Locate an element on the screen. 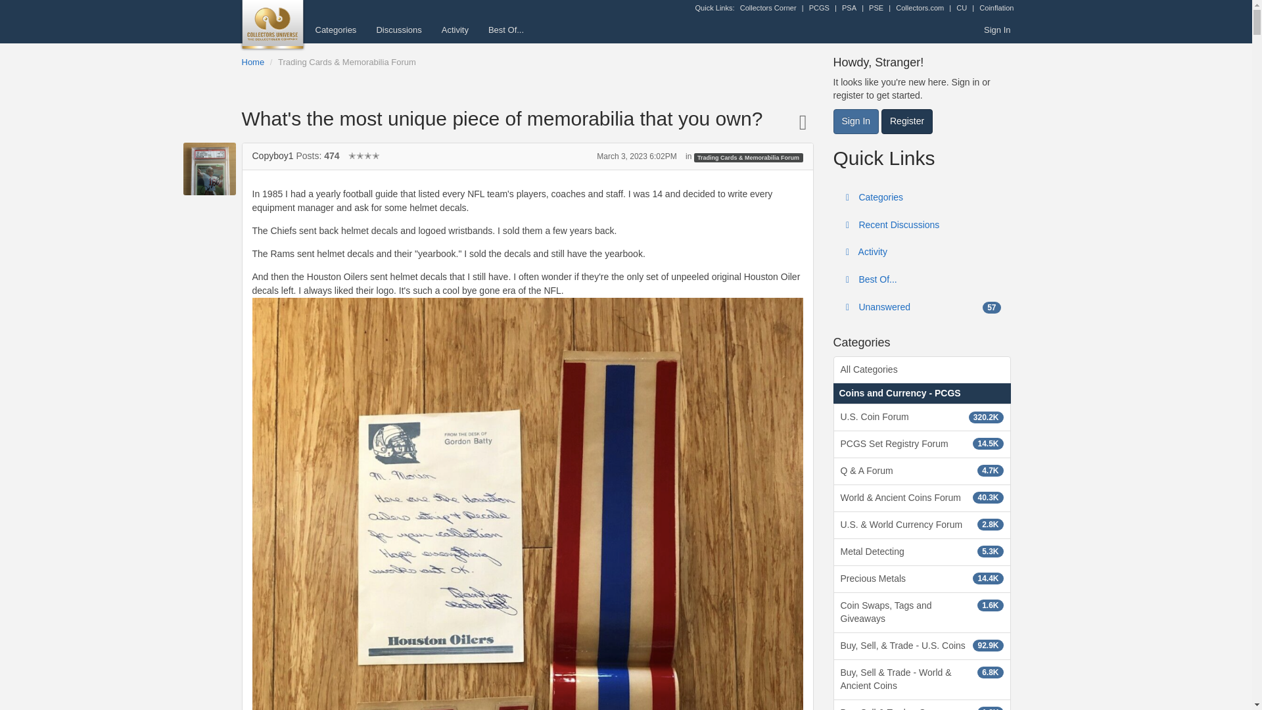 Image resolution: width=1262 pixels, height=710 pixels. March 3, 2023 6:02PM is located at coordinates (636, 156).